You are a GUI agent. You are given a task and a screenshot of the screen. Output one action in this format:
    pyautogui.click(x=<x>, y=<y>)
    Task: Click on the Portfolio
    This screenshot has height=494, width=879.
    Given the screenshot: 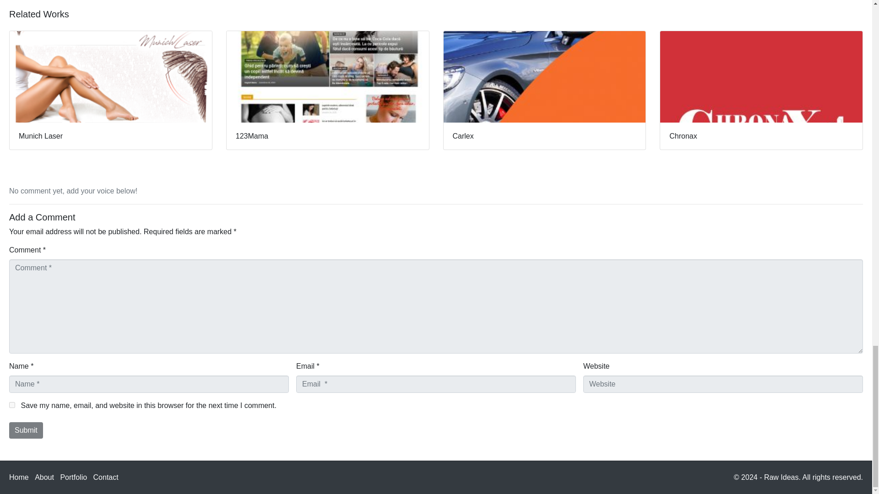 What is the action you would take?
    pyautogui.click(x=73, y=477)
    